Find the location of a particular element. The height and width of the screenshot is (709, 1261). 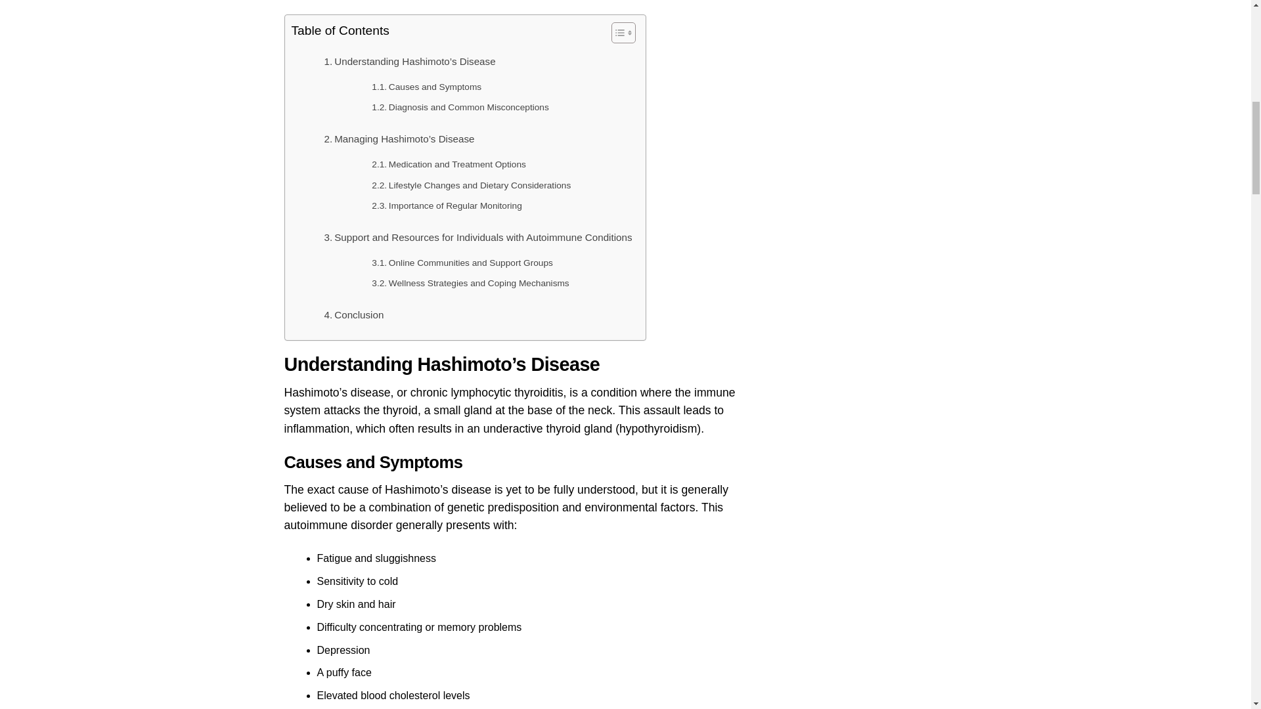

Lifestyle Changes and Dietary Considerations is located at coordinates (472, 185).